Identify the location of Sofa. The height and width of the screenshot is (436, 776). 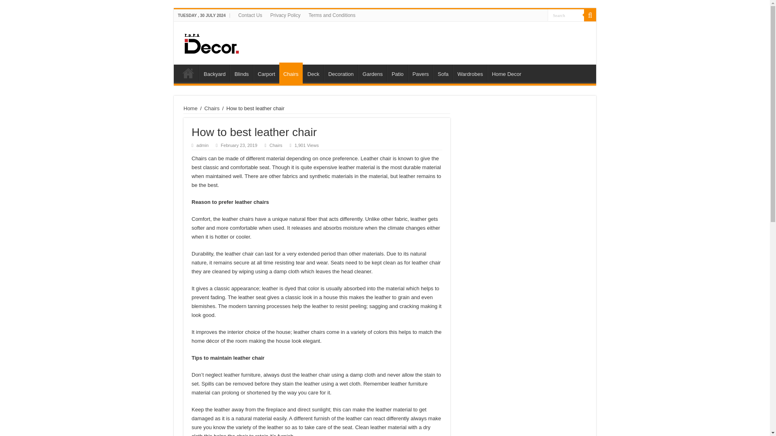
(443, 73).